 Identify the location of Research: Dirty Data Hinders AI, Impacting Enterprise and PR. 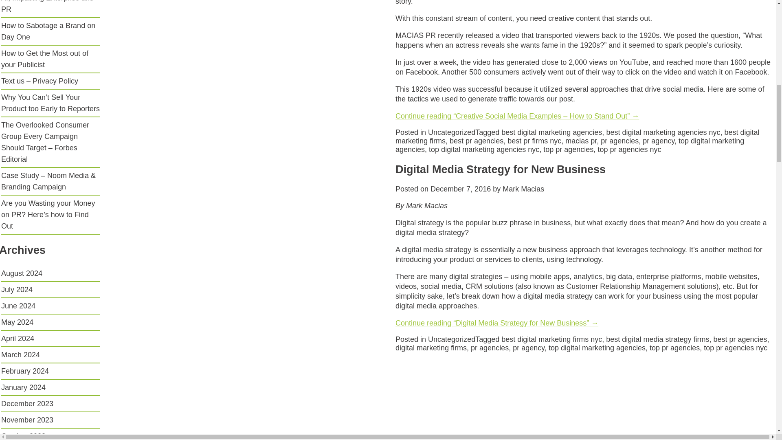
(49, 7).